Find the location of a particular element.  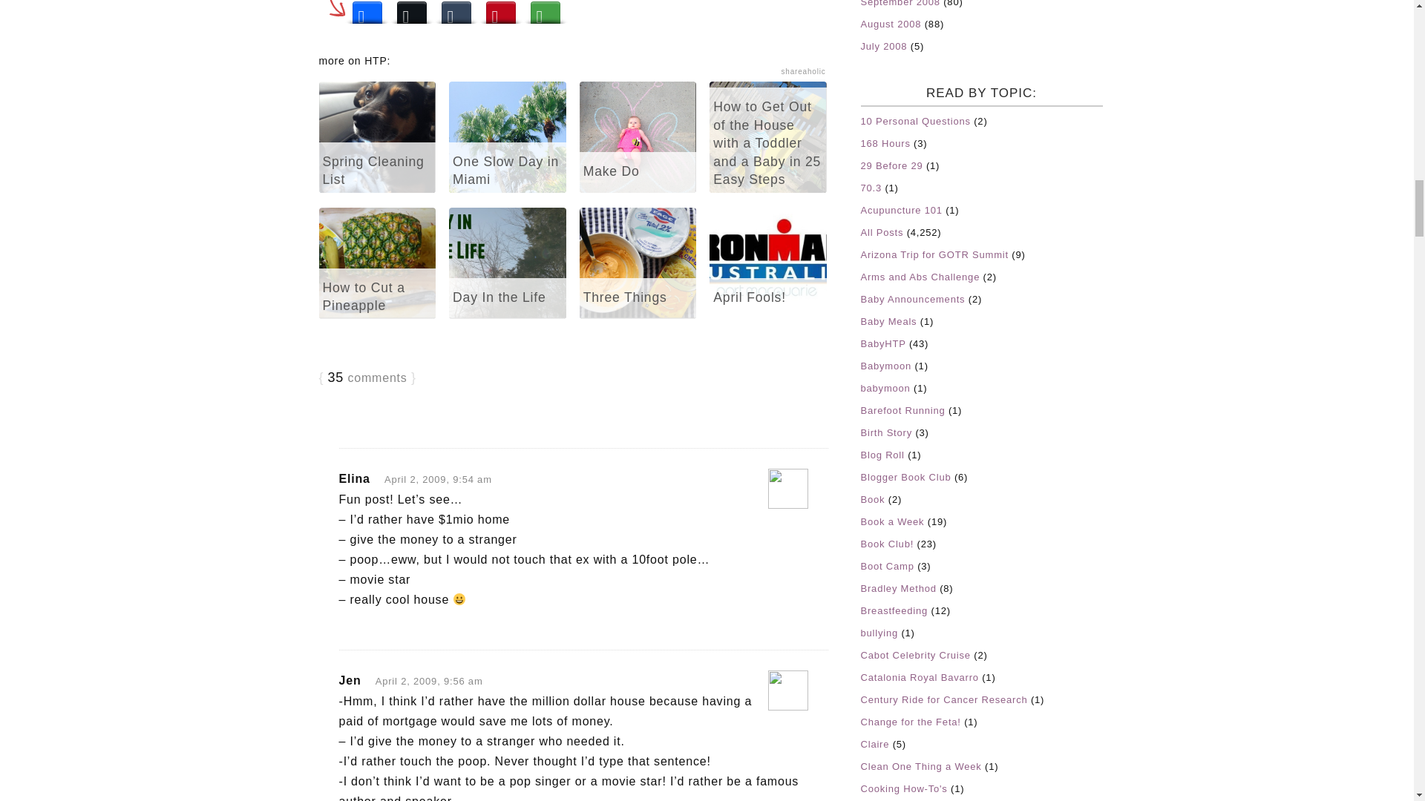

Pinterest is located at coordinates (500, 13).